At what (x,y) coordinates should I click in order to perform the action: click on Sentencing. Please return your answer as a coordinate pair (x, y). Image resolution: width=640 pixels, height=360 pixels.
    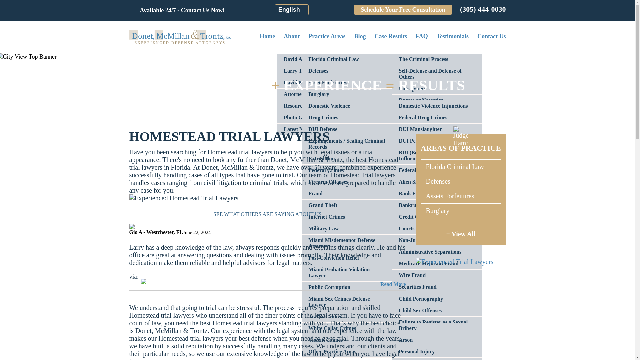
    Looking at the image, I should click on (437, 135).